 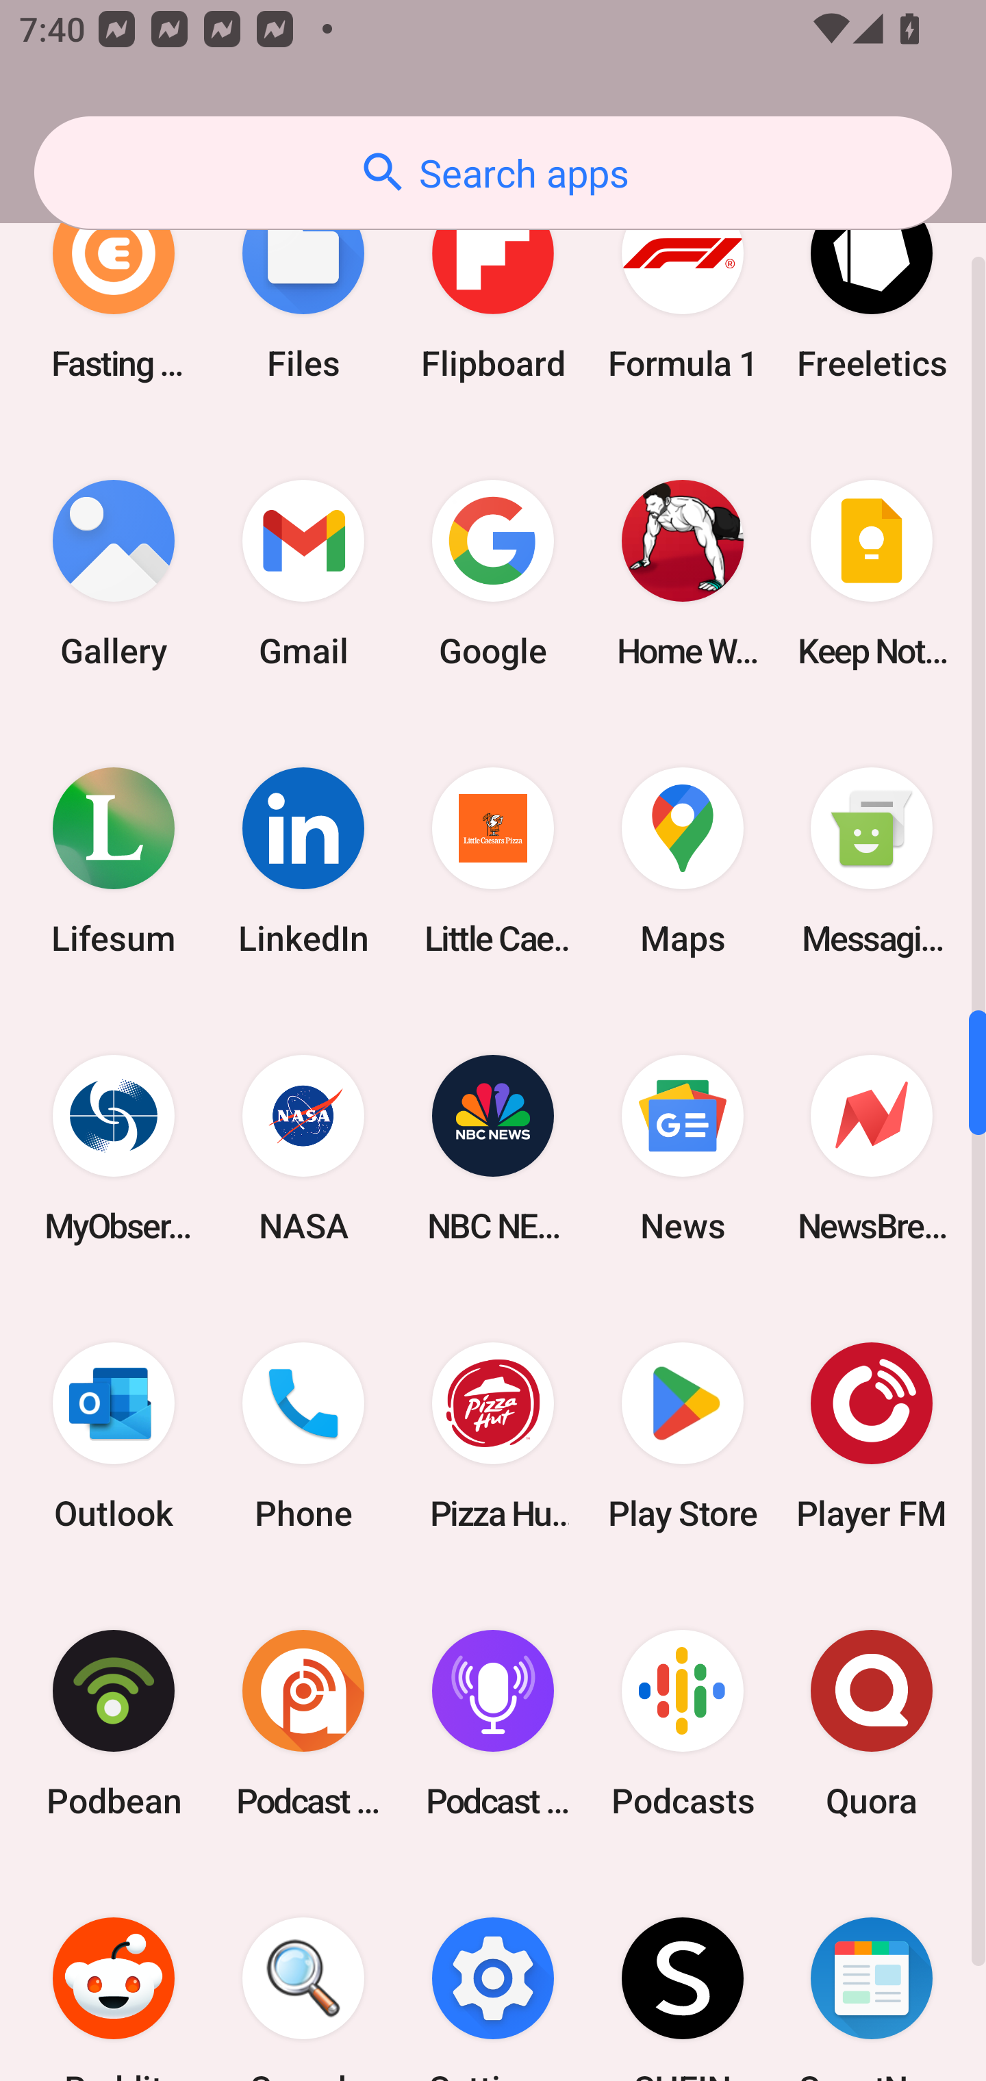 I want to click on Podcasts, so click(x=682, y=1722).